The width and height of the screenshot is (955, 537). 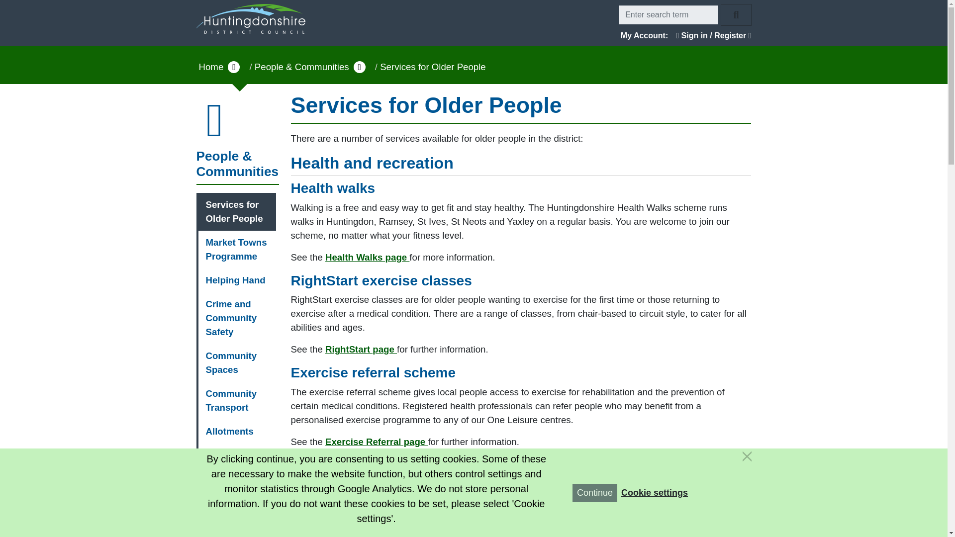 I want to click on Header Navigation, so click(x=474, y=15).